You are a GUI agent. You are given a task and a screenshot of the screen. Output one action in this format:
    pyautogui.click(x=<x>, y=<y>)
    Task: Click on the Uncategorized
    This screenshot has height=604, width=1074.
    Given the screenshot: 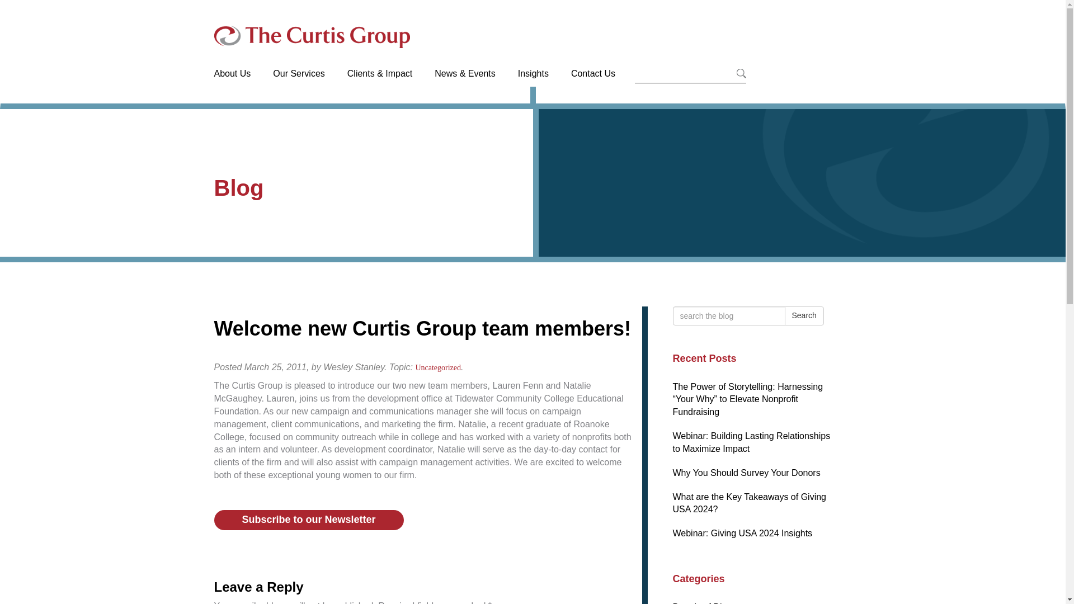 What is the action you would take?
    pyautogui.click(x=437, y=368)
    